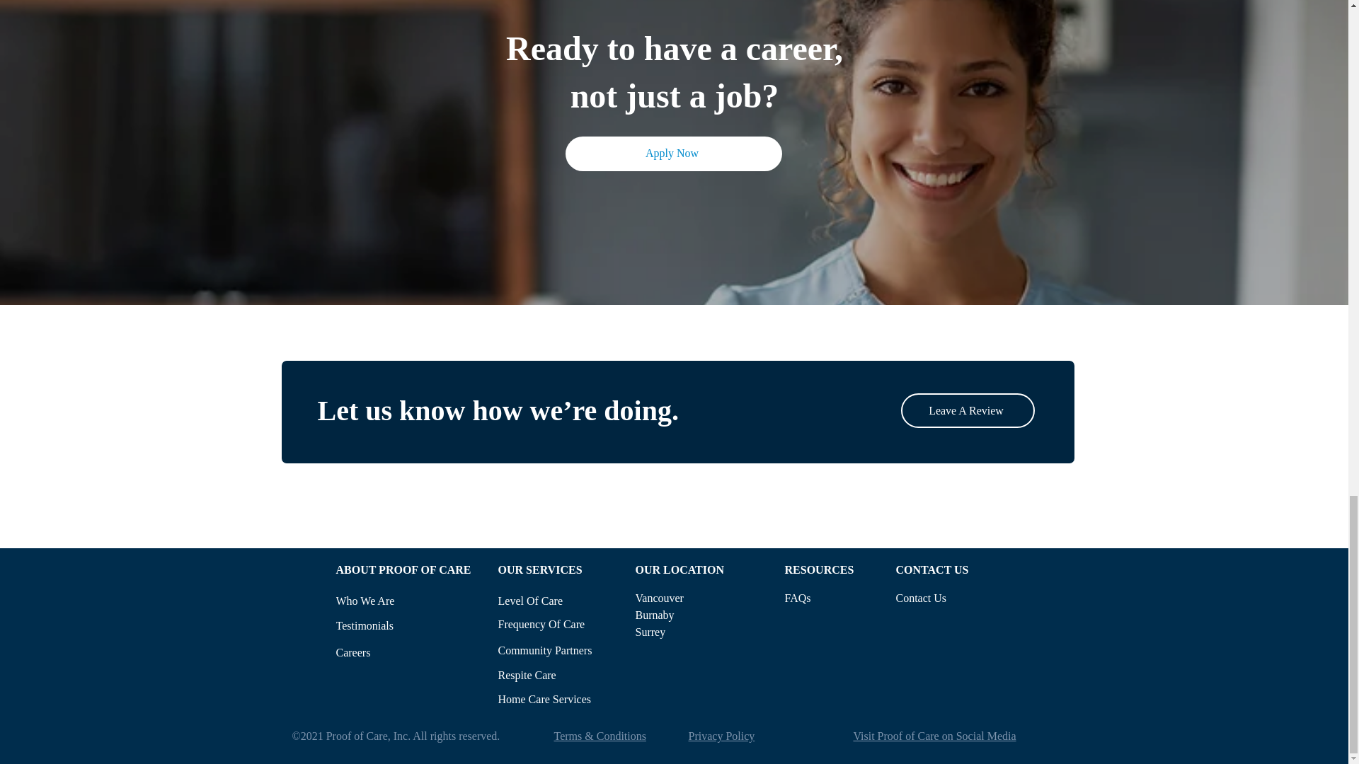 Image resolution: width=1359 pixels, height=764 pixels. Describe the element at coordinates (378, 601) in the screenshot. I see `Who We Are` at that location.